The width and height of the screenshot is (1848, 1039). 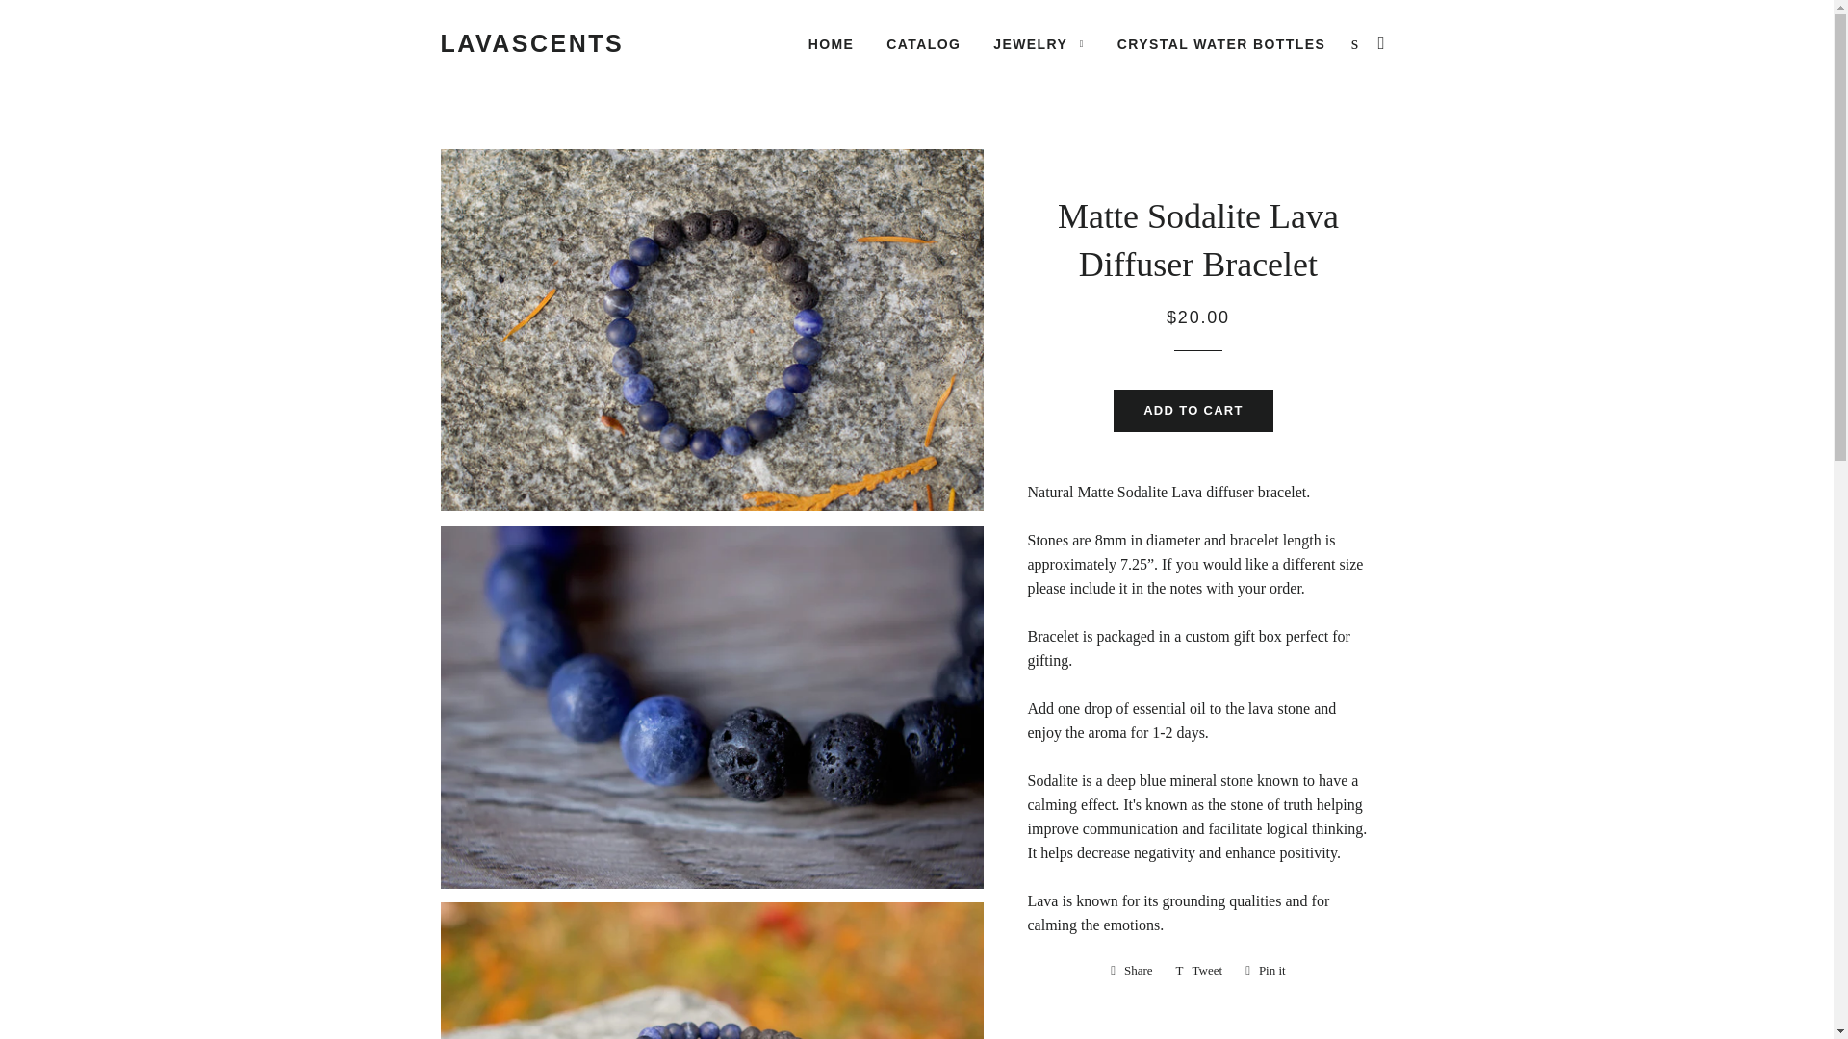 What do you see at coordinates (532, 43) in the screenshot?
I see `JEWELRY` at bounding box center [532, 43].